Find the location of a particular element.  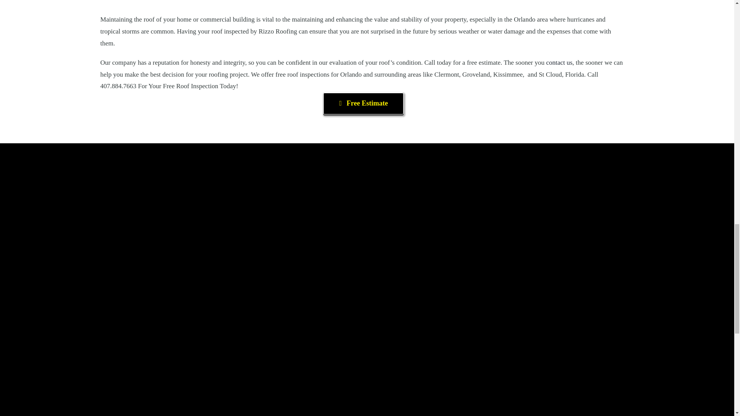

contact us is located at coordinates (559, 62).